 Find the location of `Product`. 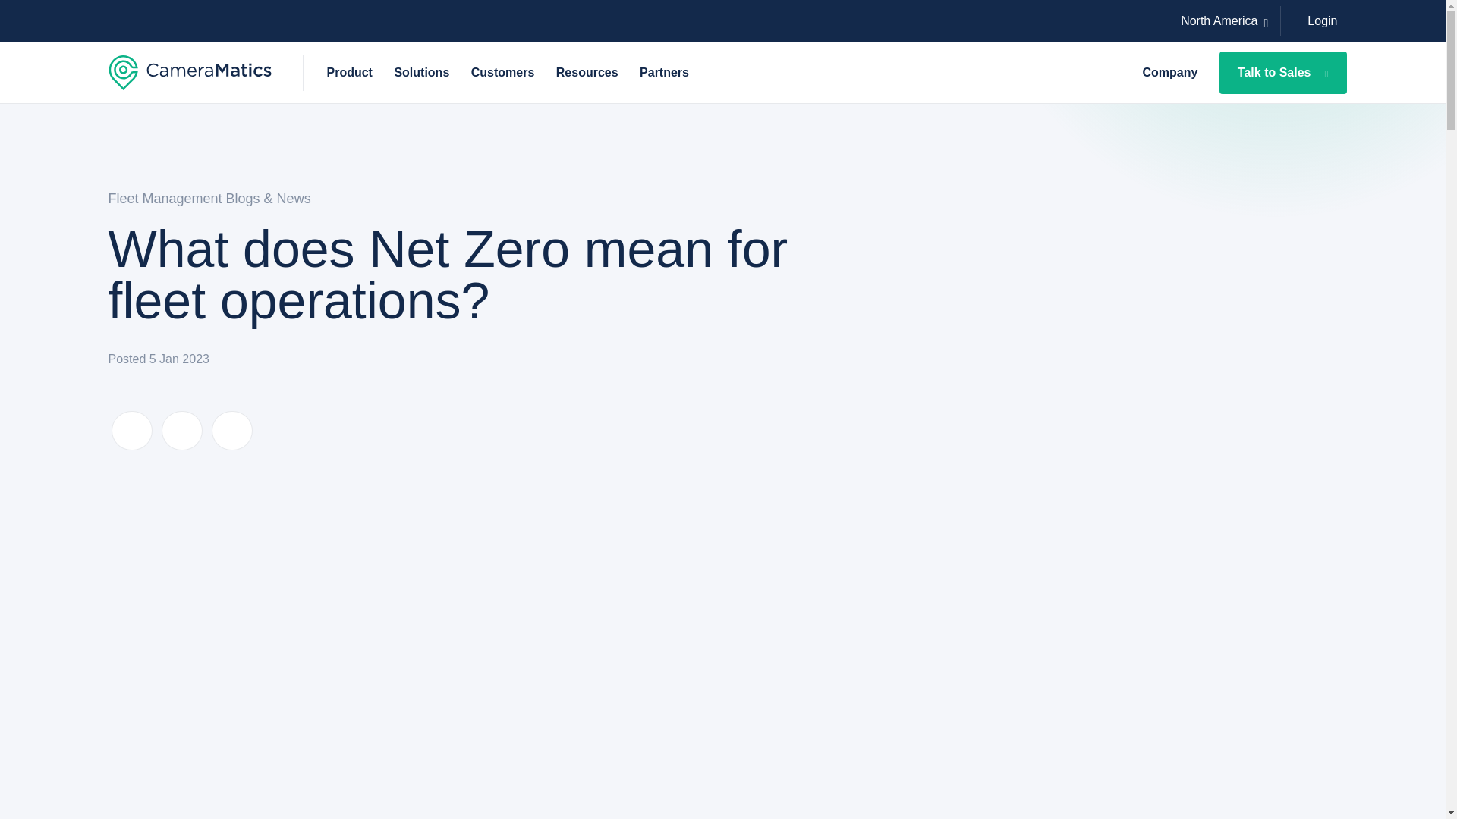

Product is located at coordinates (349, 73).